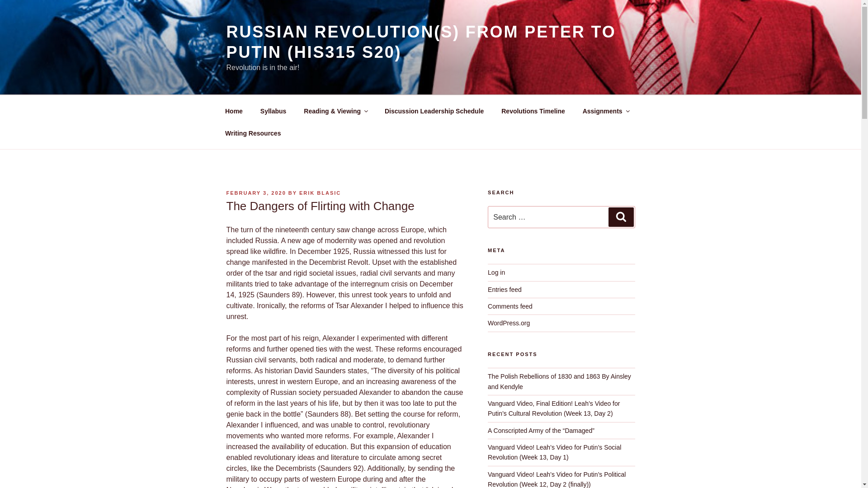 Image resolution: width=868 pixels, height=488 pixels. Describe the element at coordinates (434, 111) in the screenshot. I see `Discussion Leadership Schedule` at that location.